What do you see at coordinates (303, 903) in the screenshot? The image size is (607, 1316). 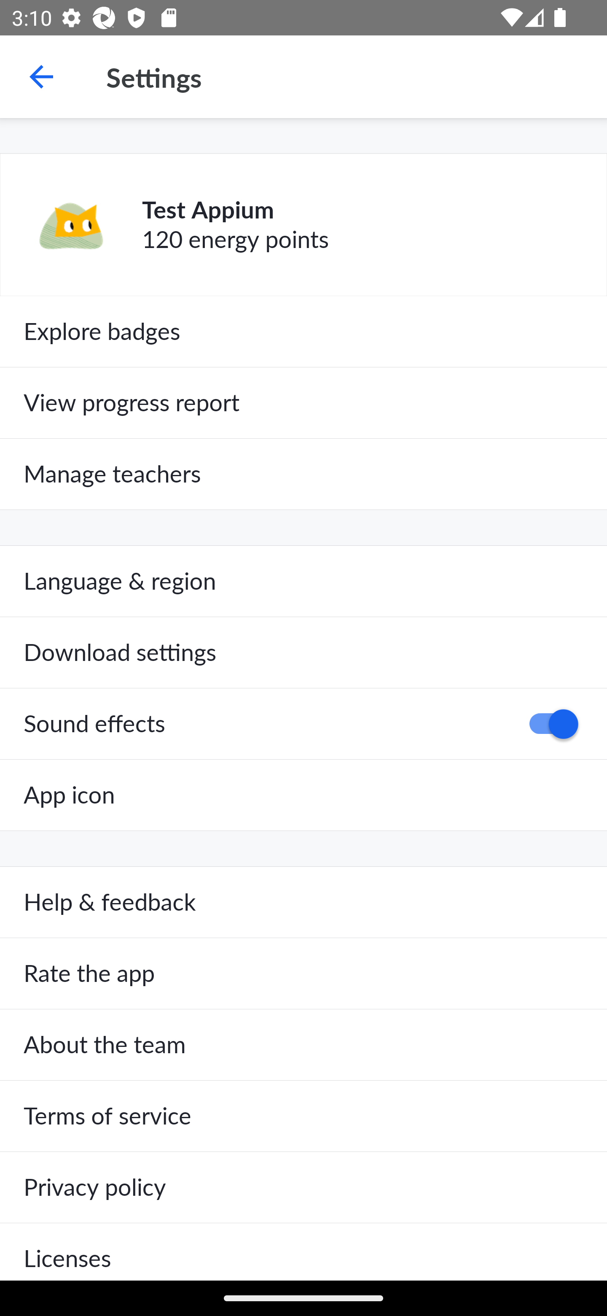 I see `Help & feedback` at bounding box center [303, 903].